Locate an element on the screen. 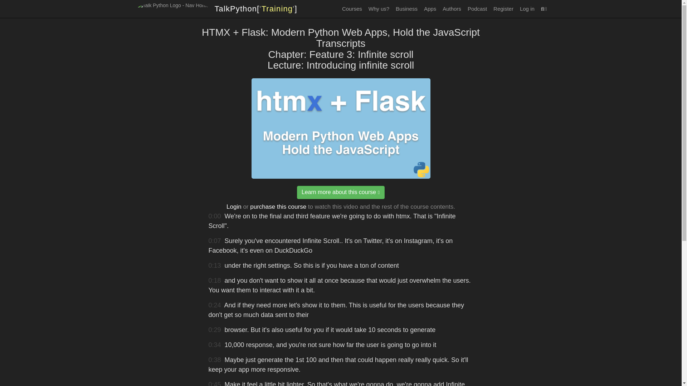 Image resolution: width=687 pixels, height=386 pixels. Log in is located at coordinates (527, 9).